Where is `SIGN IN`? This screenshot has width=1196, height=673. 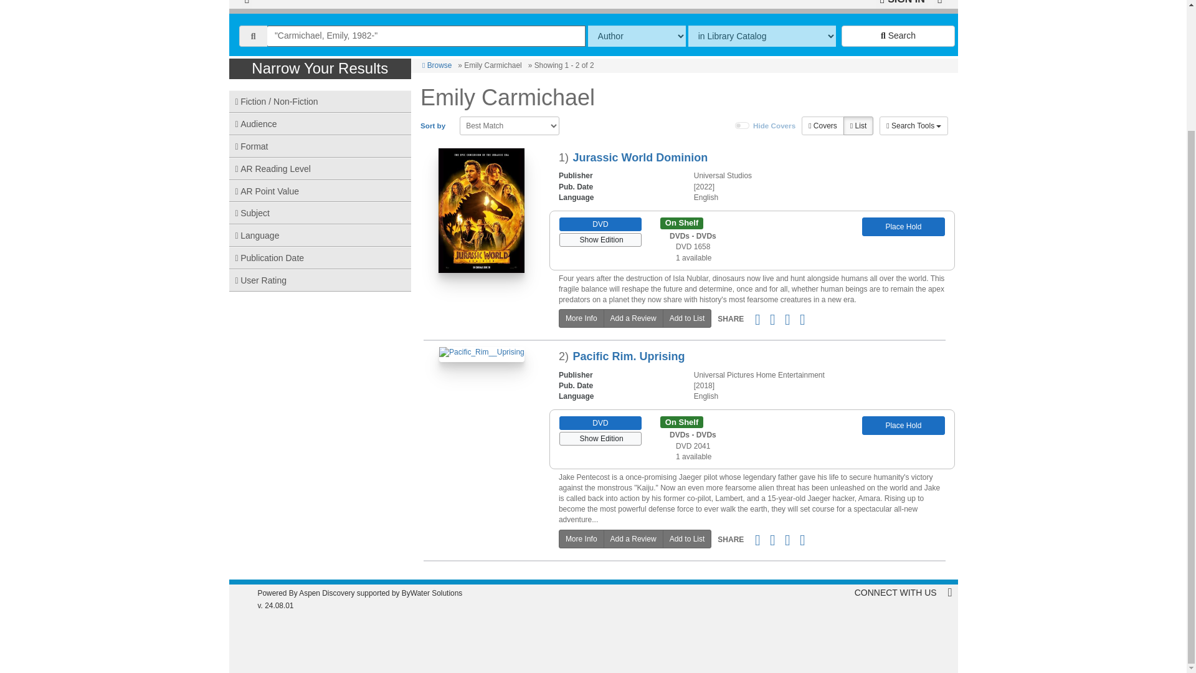
SIGN IN is located at coordinates (902, 4).